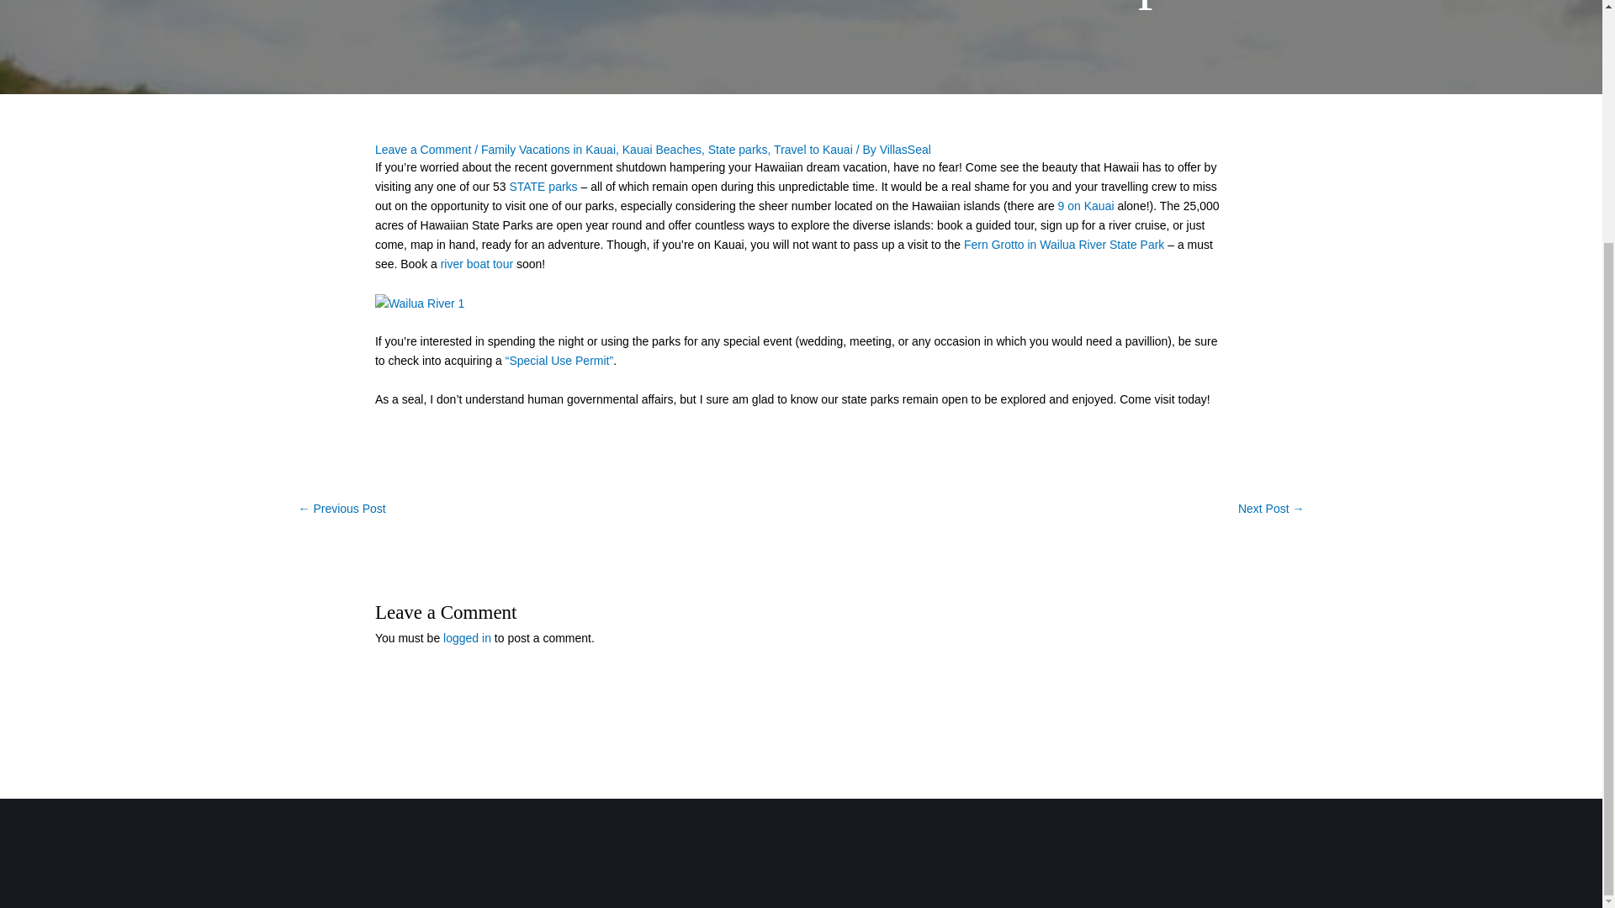  What do you see at coordinates (661, 149) in the screenshot?
I see `Kauai Beaches` at bounding box center [661, 149].